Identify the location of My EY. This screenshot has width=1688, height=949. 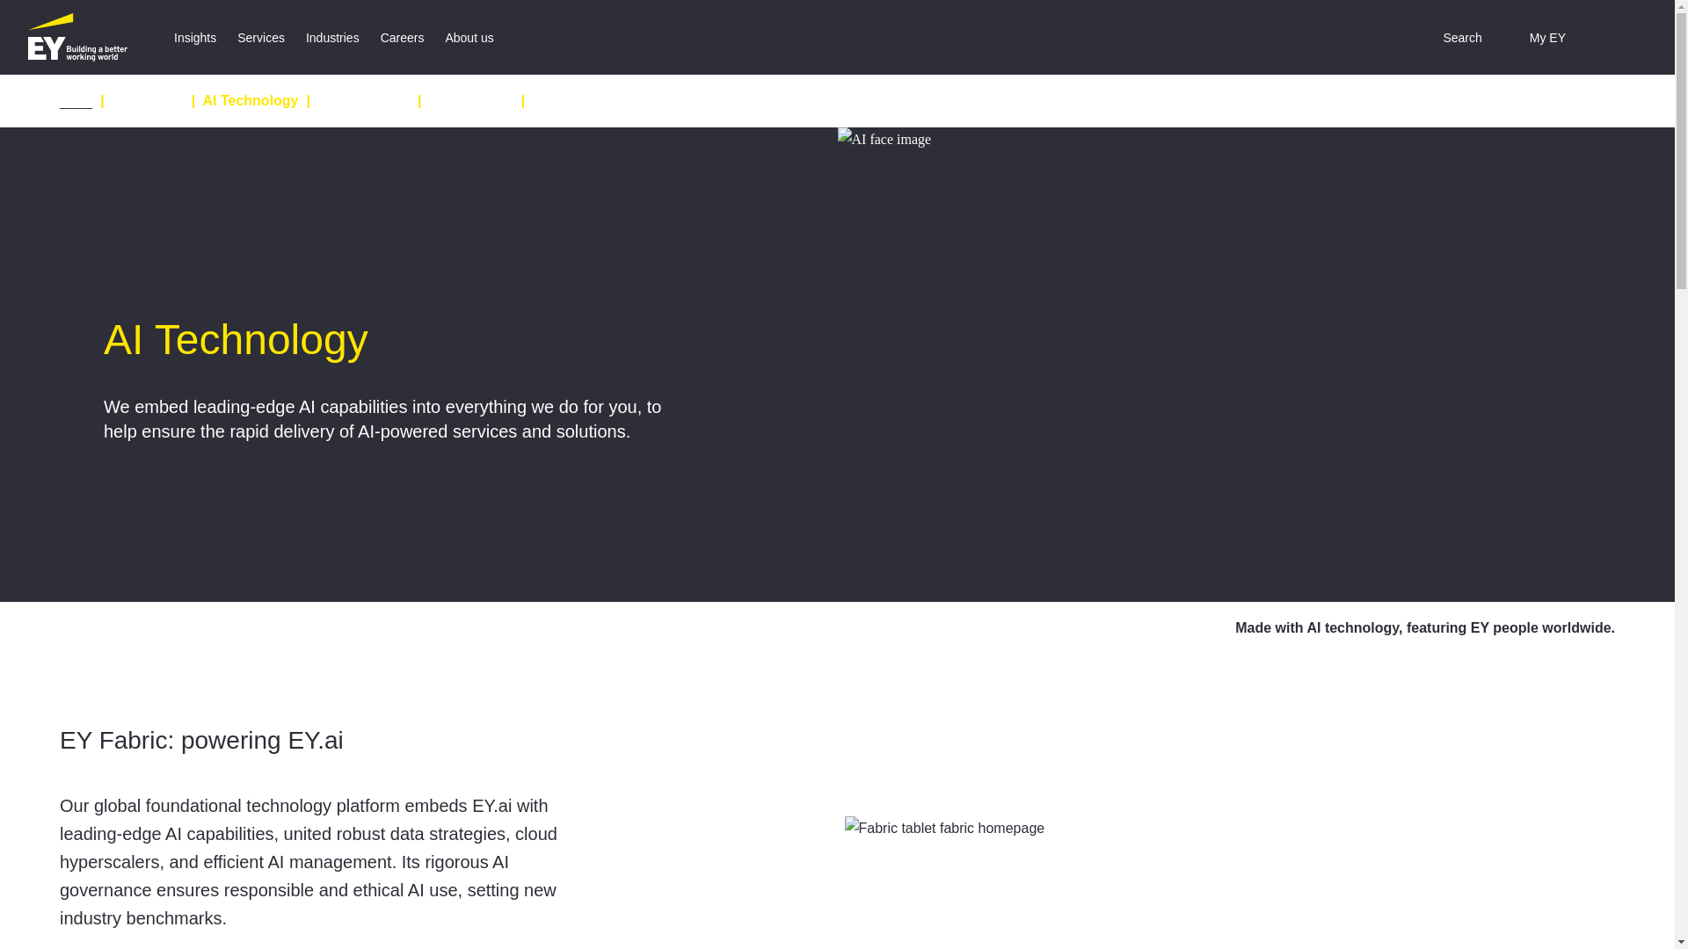
(1535, 37).